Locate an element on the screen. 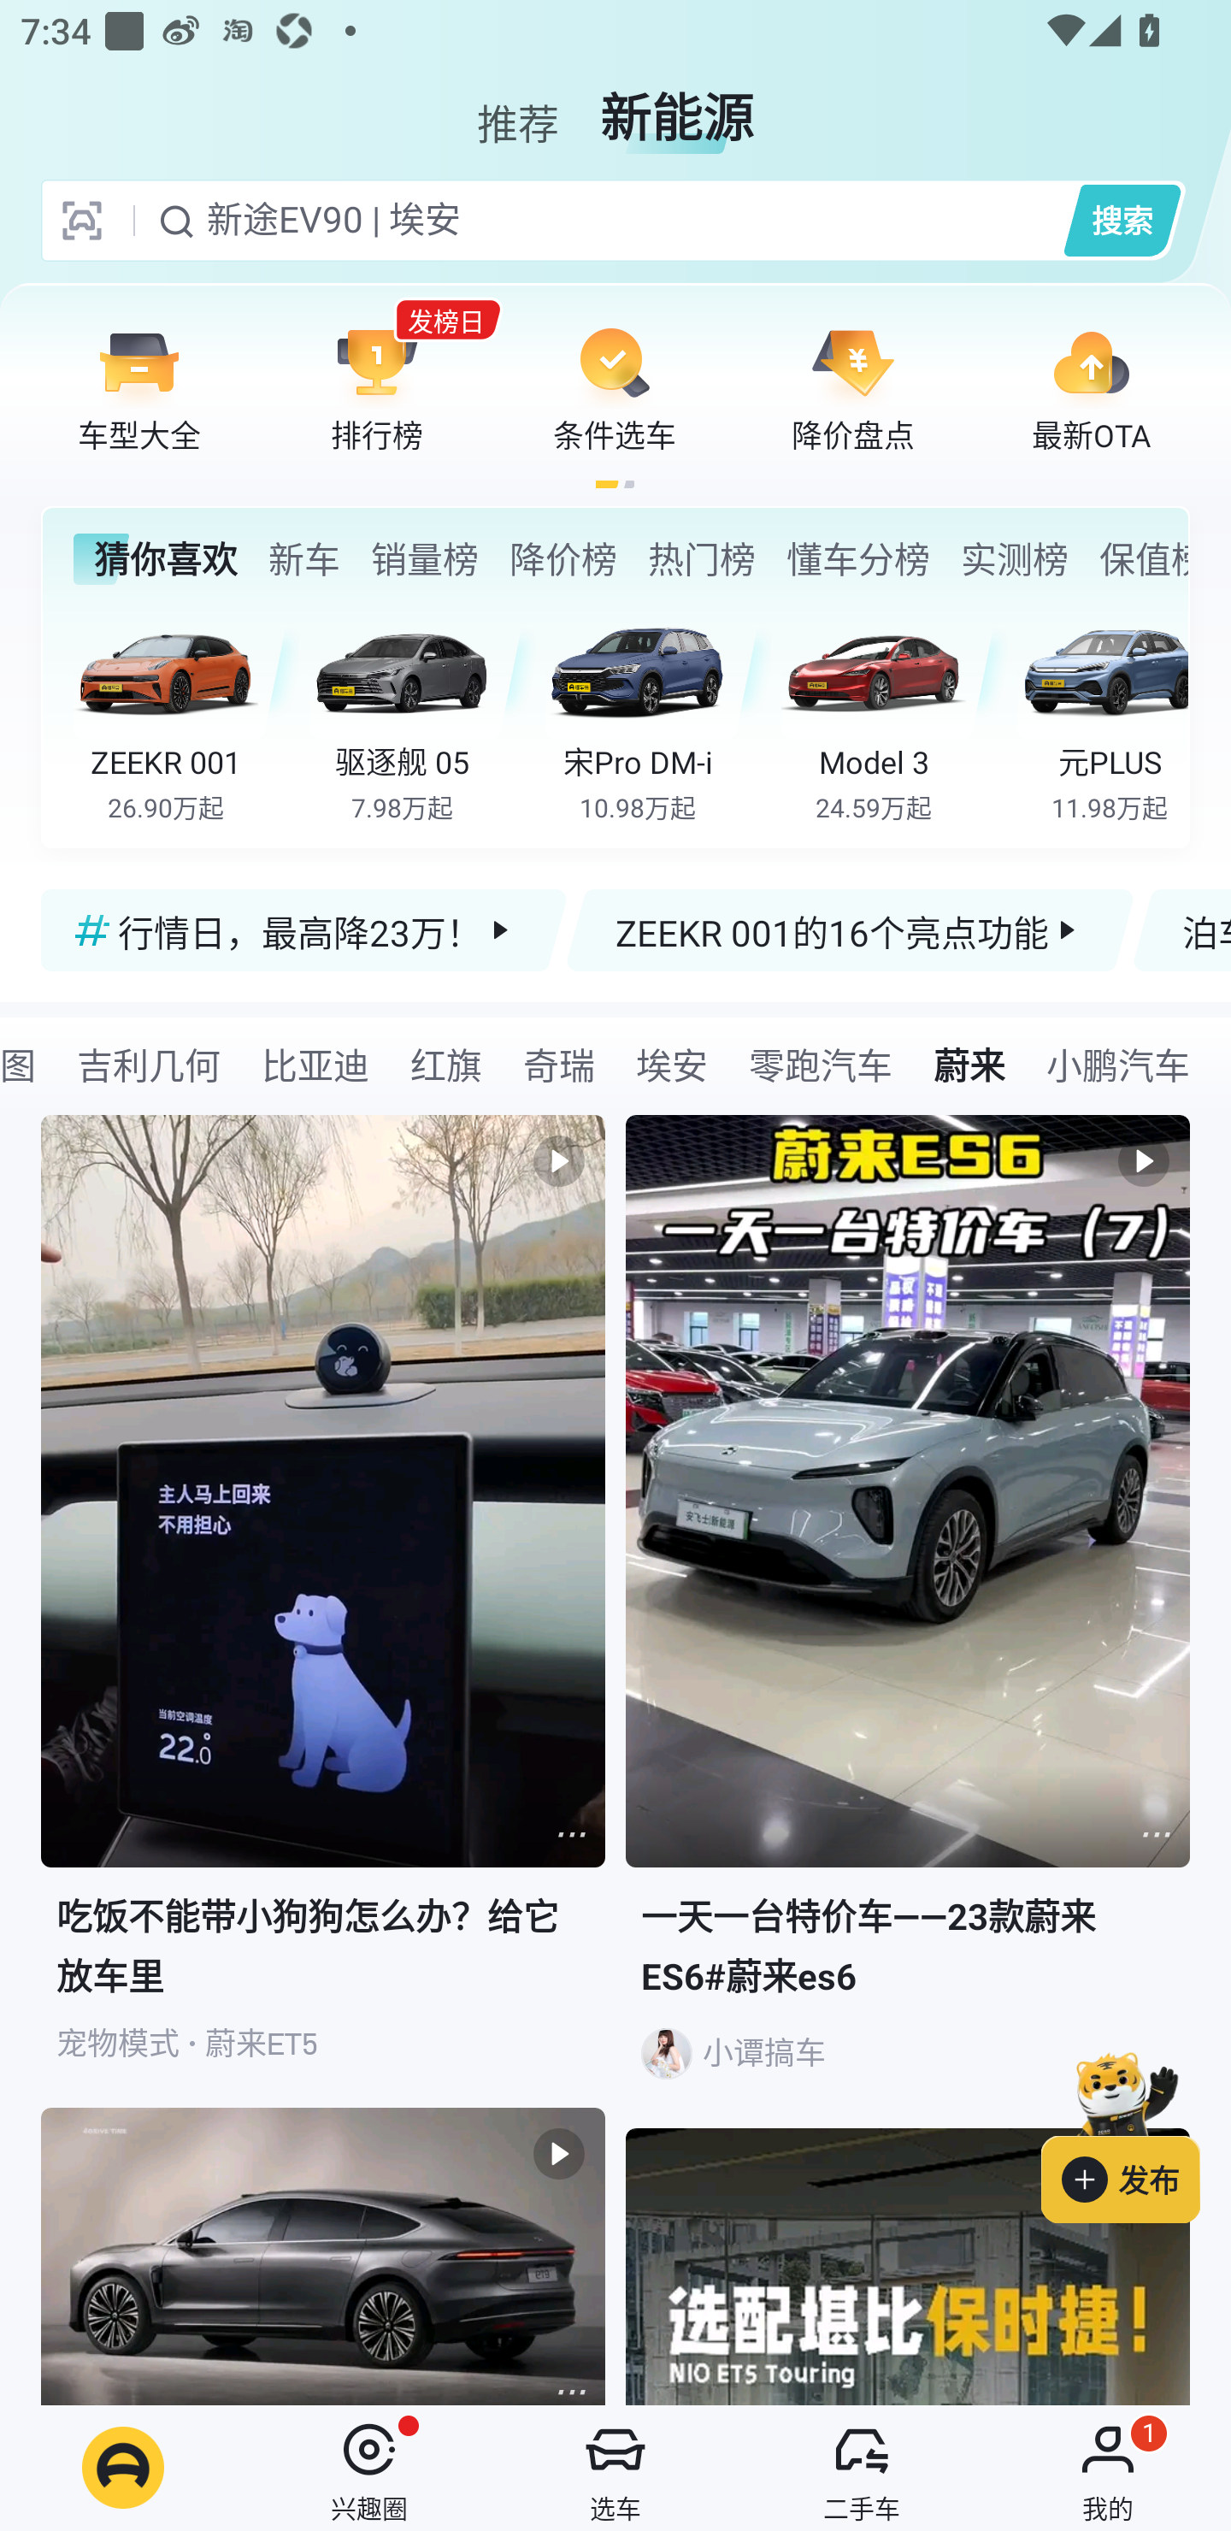  降价榜 is located at coordinates (562, 559).